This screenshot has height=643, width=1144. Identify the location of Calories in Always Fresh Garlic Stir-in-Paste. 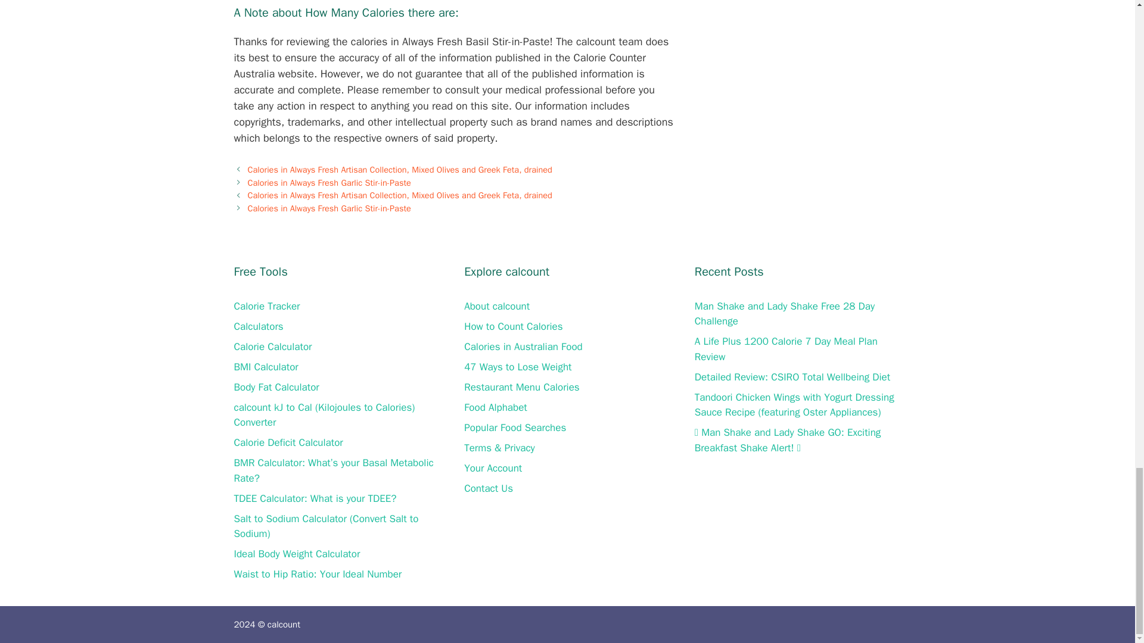
(329, 183).